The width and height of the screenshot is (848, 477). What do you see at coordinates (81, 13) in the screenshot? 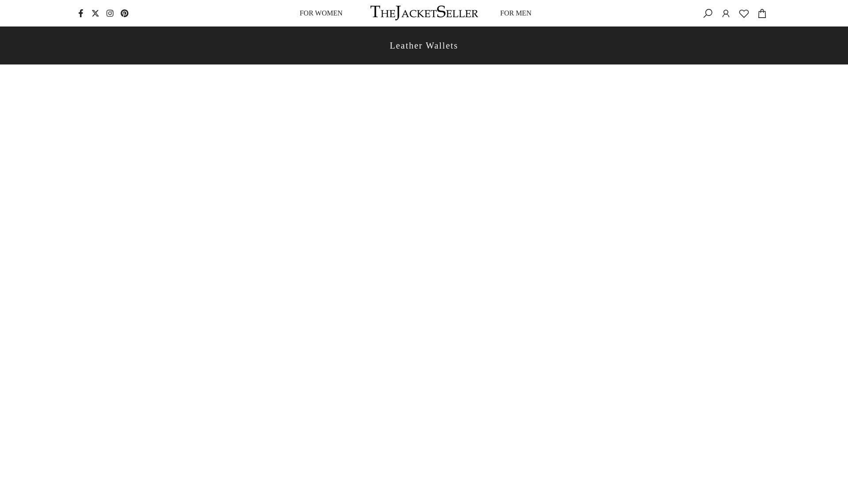
I see `Follow on Facebook` at bounding box center [81, 13].